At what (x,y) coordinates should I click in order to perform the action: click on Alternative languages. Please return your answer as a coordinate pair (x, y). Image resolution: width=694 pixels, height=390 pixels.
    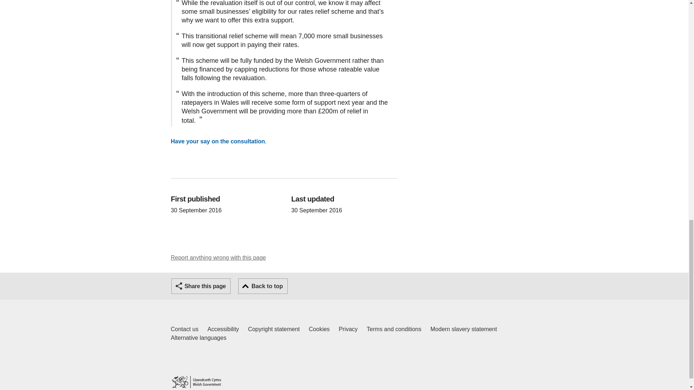
    Looking at the image, I should click on (218, 141).